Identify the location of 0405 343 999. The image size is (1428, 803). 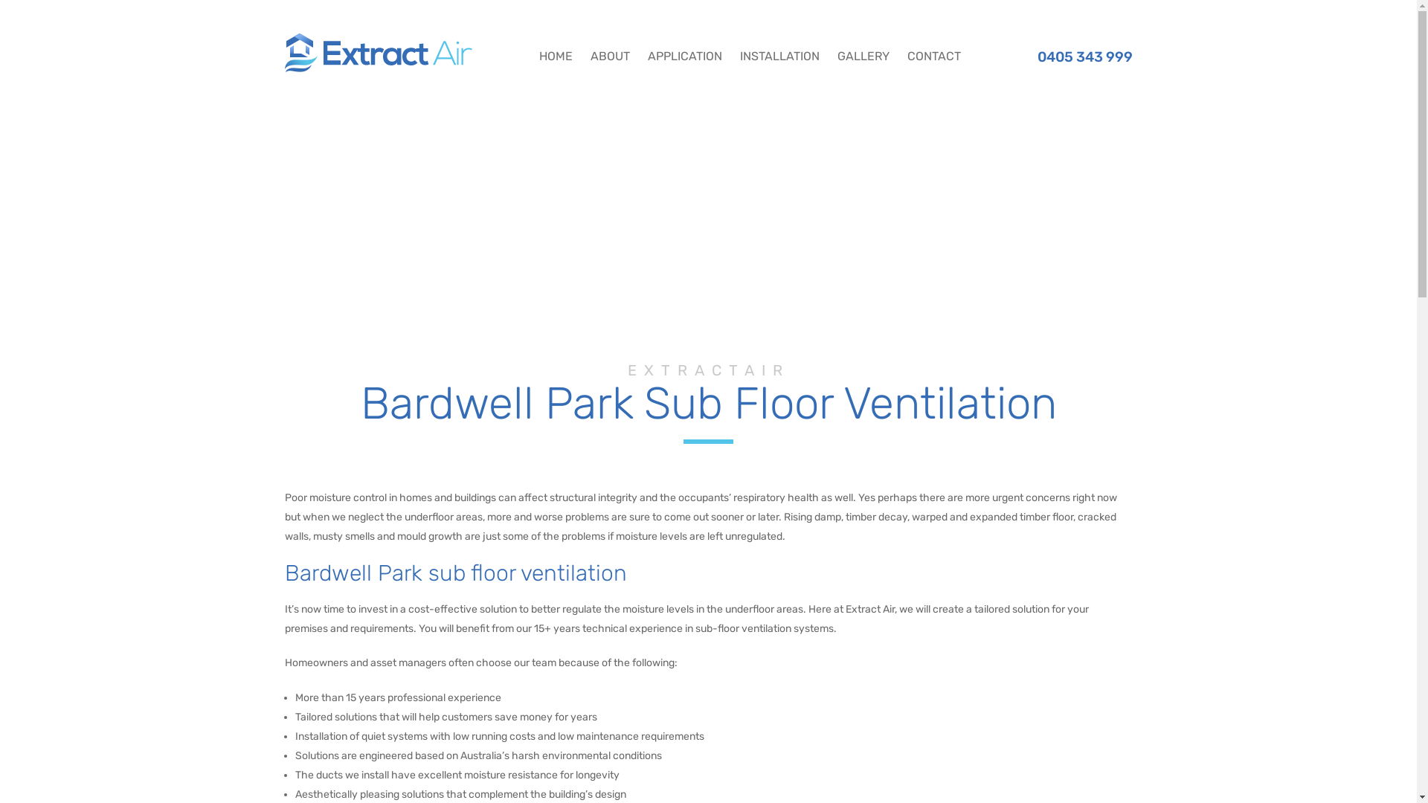
(1074, 57).